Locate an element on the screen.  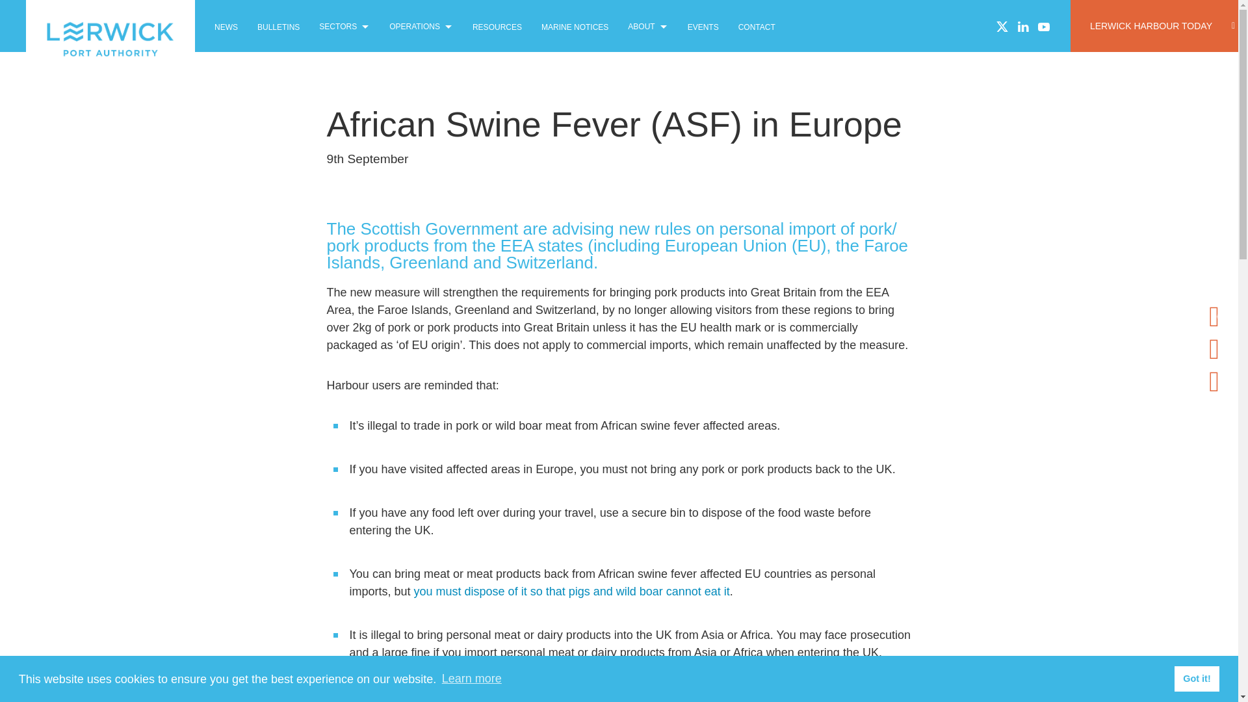
SECTORS is located at coordinates (344, 26).